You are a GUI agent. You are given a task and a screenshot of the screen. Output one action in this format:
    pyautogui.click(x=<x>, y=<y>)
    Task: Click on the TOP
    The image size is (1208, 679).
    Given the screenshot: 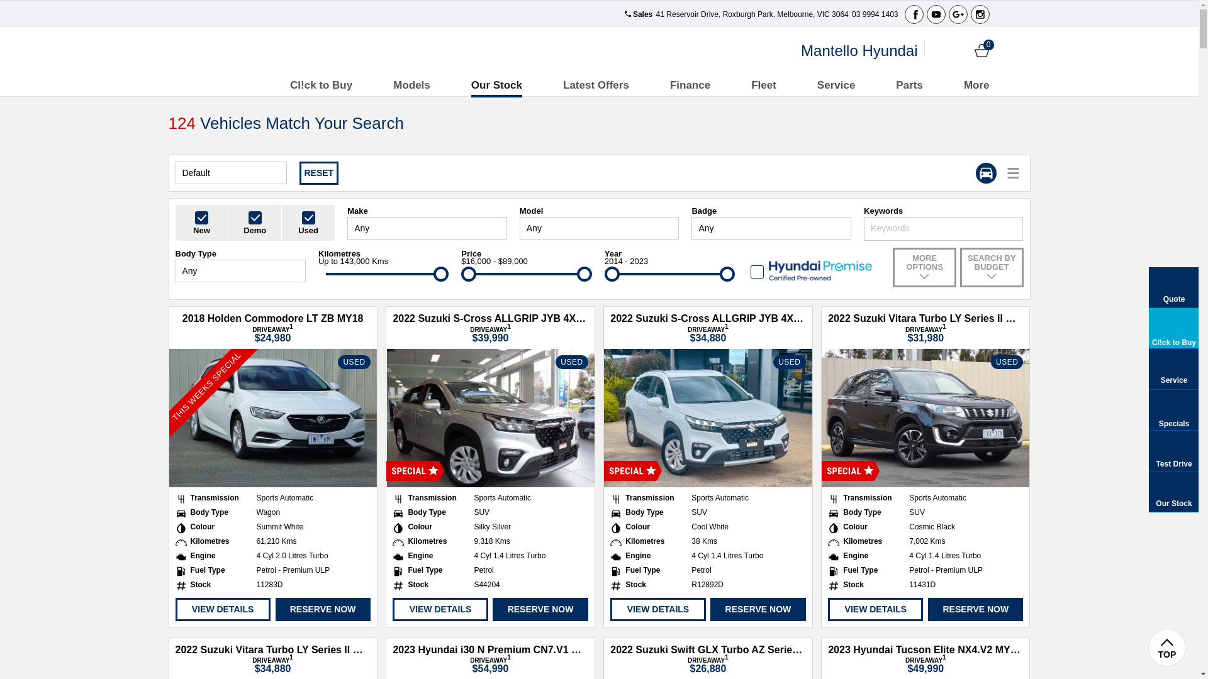 What is the action you would take?
    pyautogui.click(x=1167, y=648)
    